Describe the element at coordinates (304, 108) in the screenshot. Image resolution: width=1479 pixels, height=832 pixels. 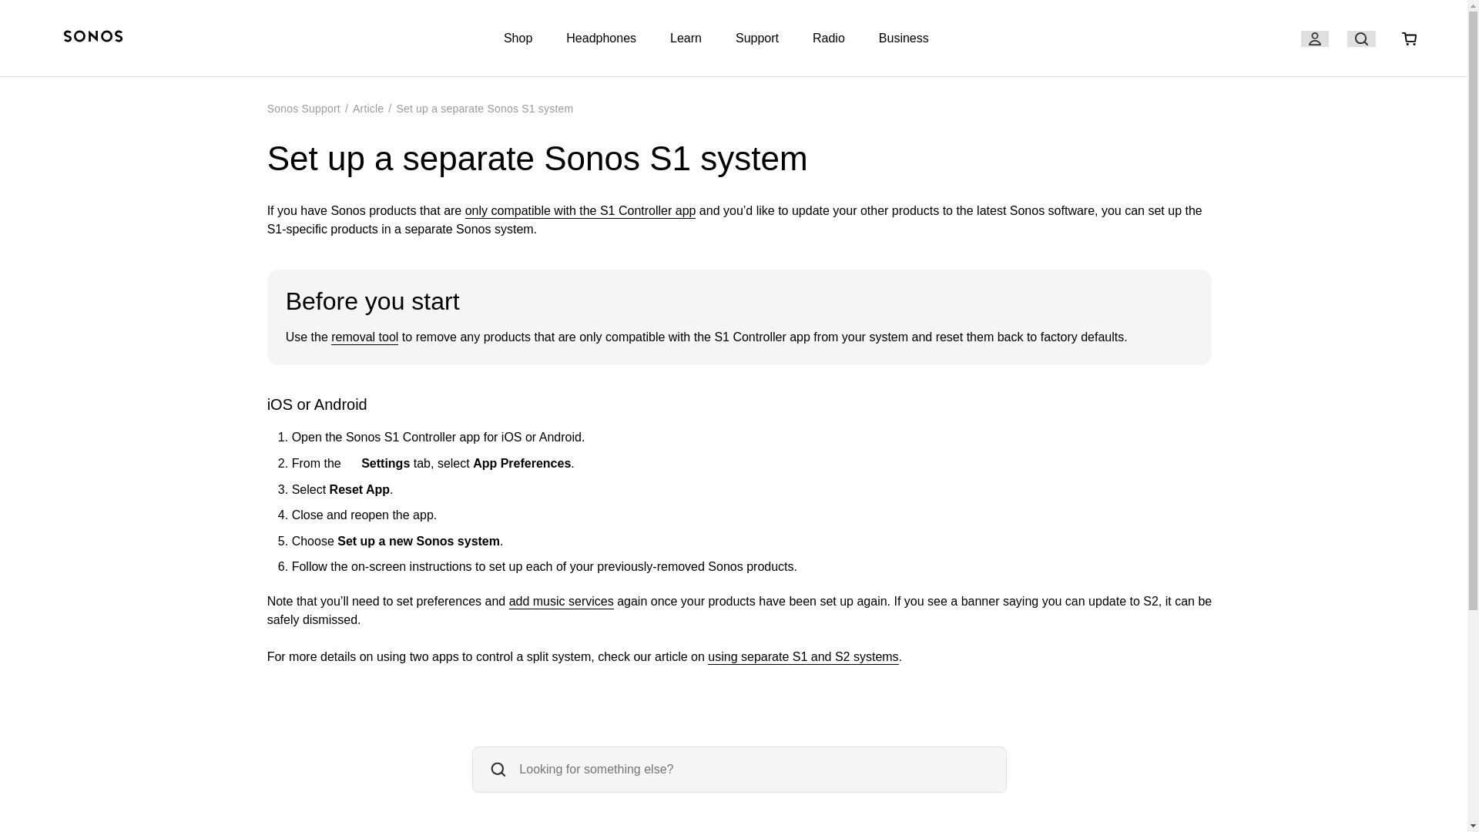
I see `Sonos Support` at that location.